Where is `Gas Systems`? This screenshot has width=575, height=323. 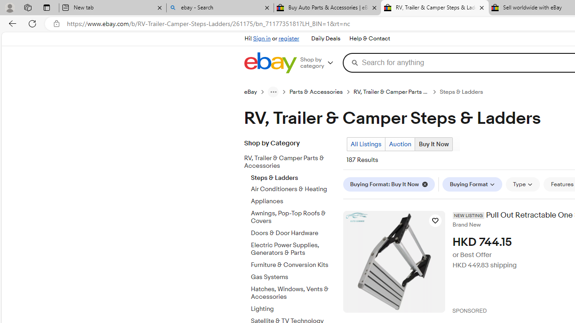
Gas Systems is located at coordinates (293, 275).